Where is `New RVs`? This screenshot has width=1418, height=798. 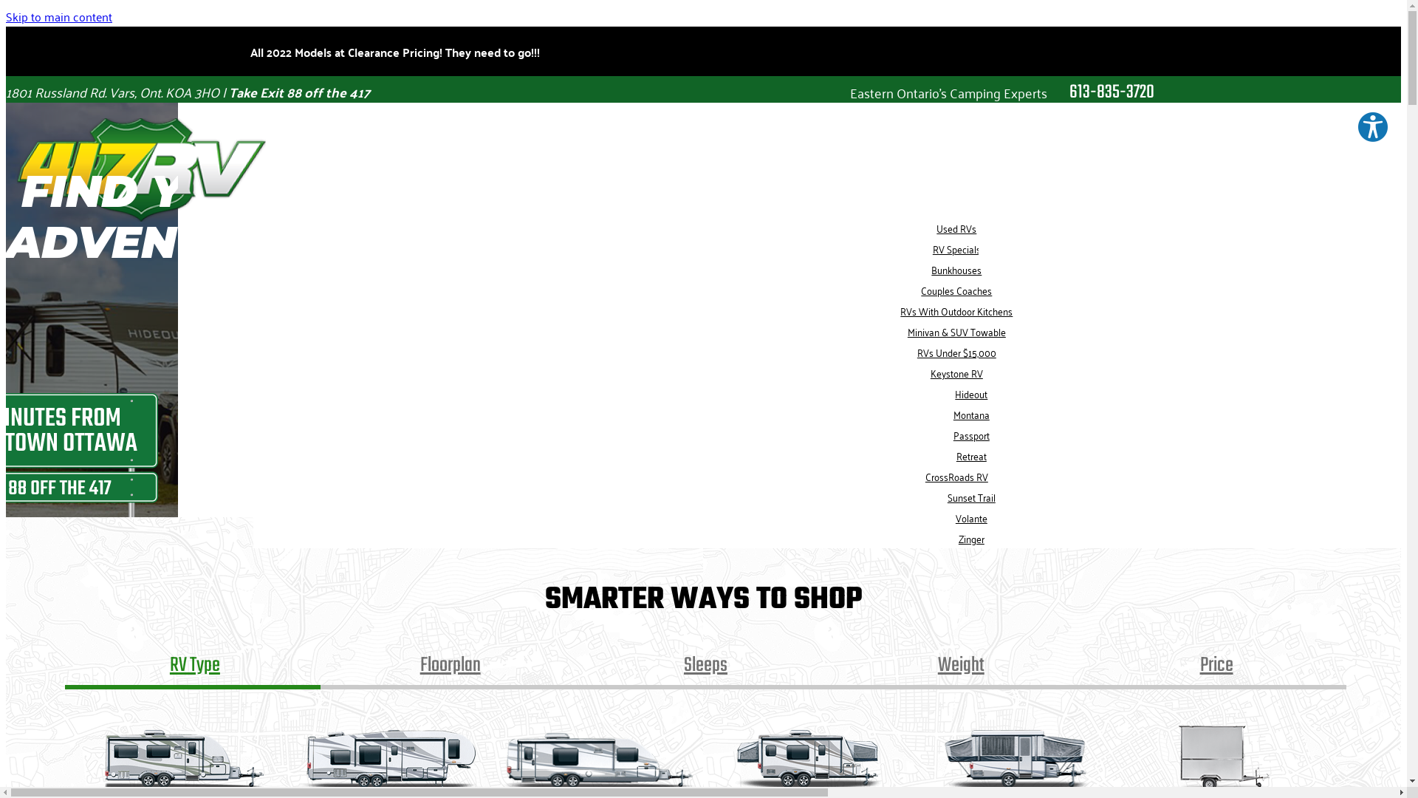 New RVs is located at coordinates (957, 207).